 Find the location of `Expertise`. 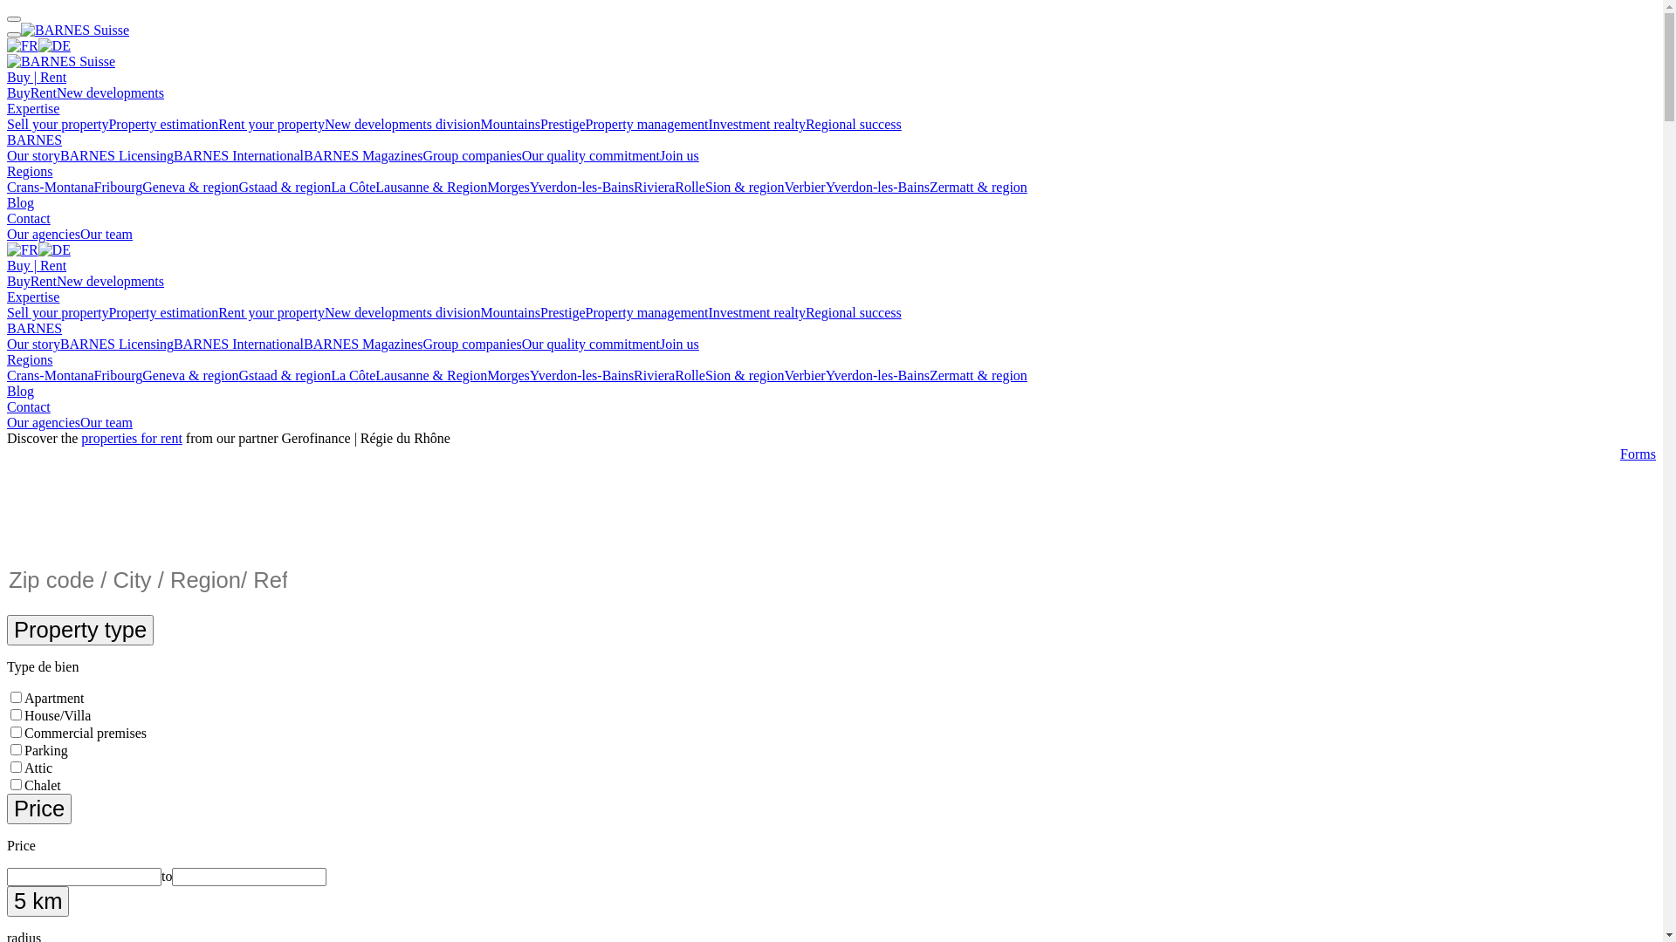

Expertise is located at coordinates (33, 108).